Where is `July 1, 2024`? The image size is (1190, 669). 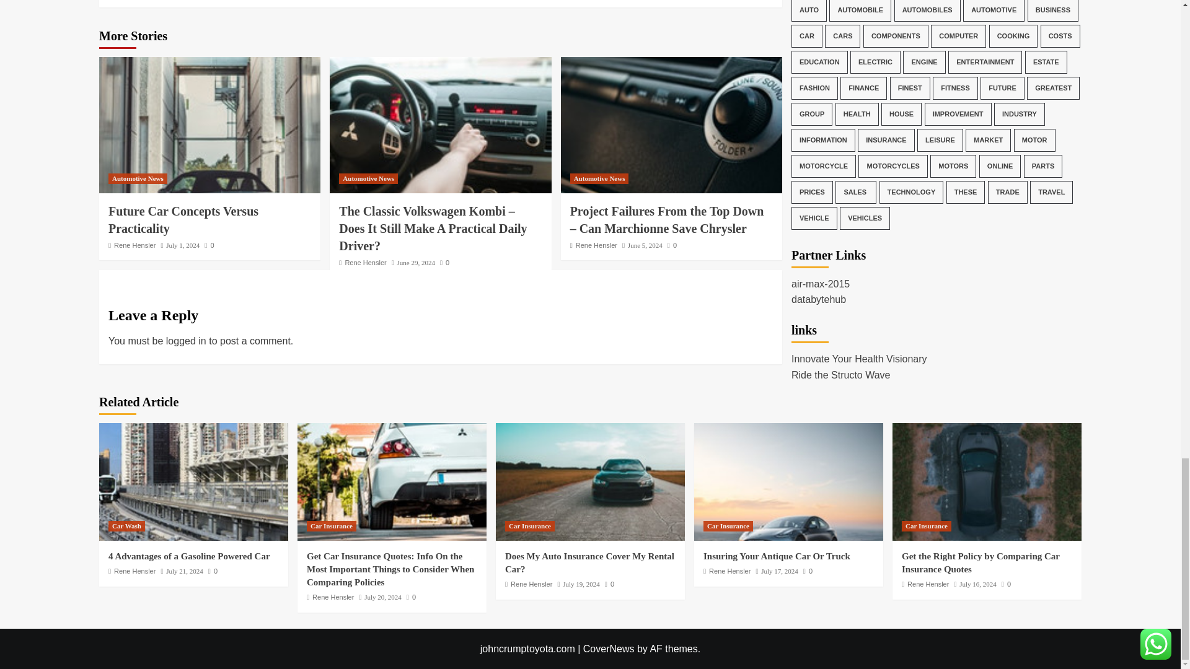
July 1, 2024 is located at coordinates (183, 245).